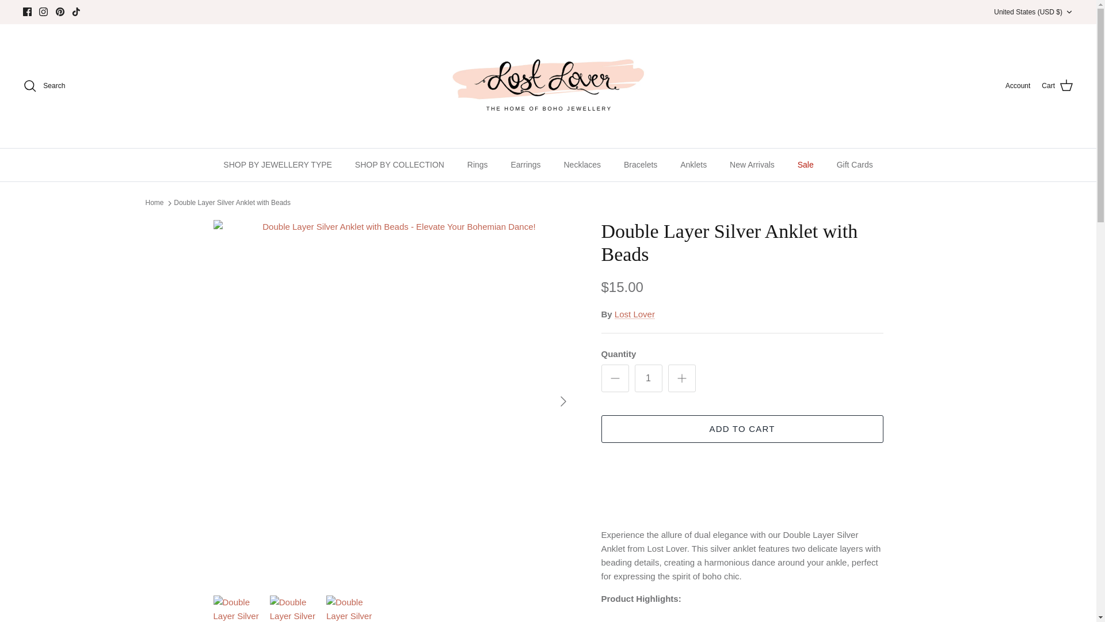 The image size is (1105, 622). Describe the element at coordinates (28, 12) in the screenshot. I see `Facebook` at that location.